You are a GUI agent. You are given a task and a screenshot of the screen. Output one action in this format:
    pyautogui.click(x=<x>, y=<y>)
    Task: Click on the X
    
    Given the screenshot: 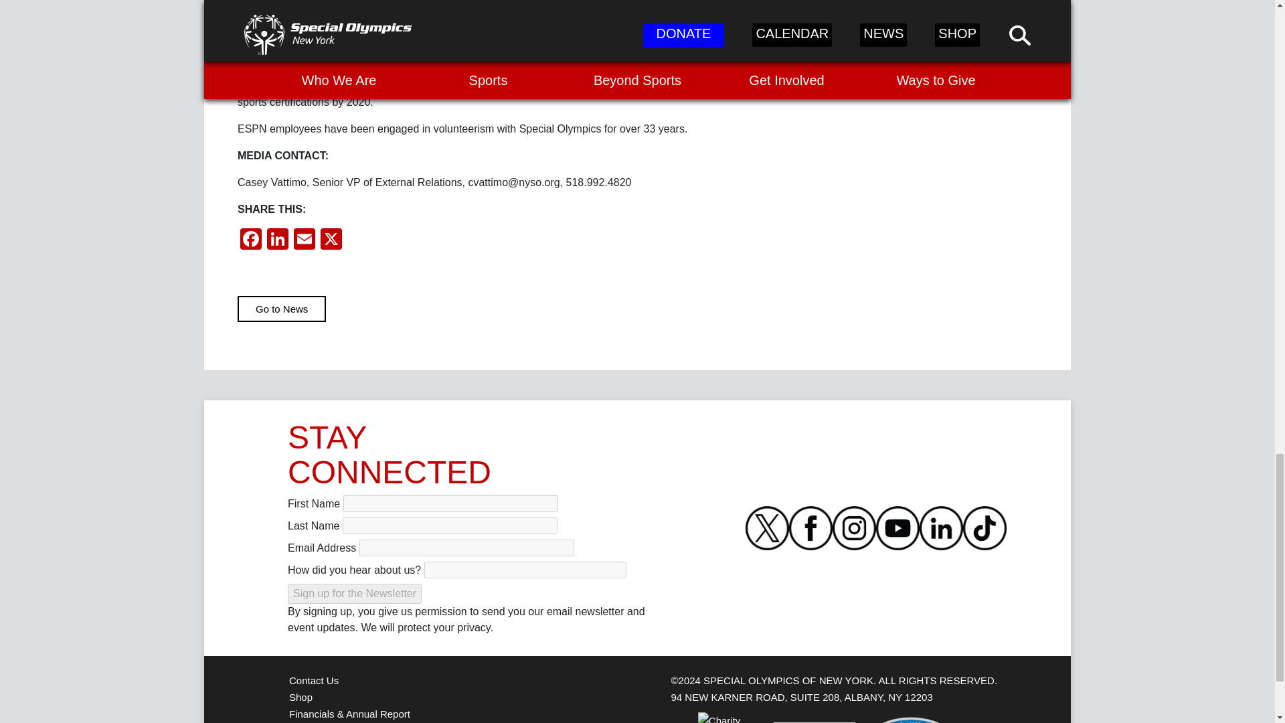 What is the action you would take?
    pyautogui.click(x=331, y=241)
    